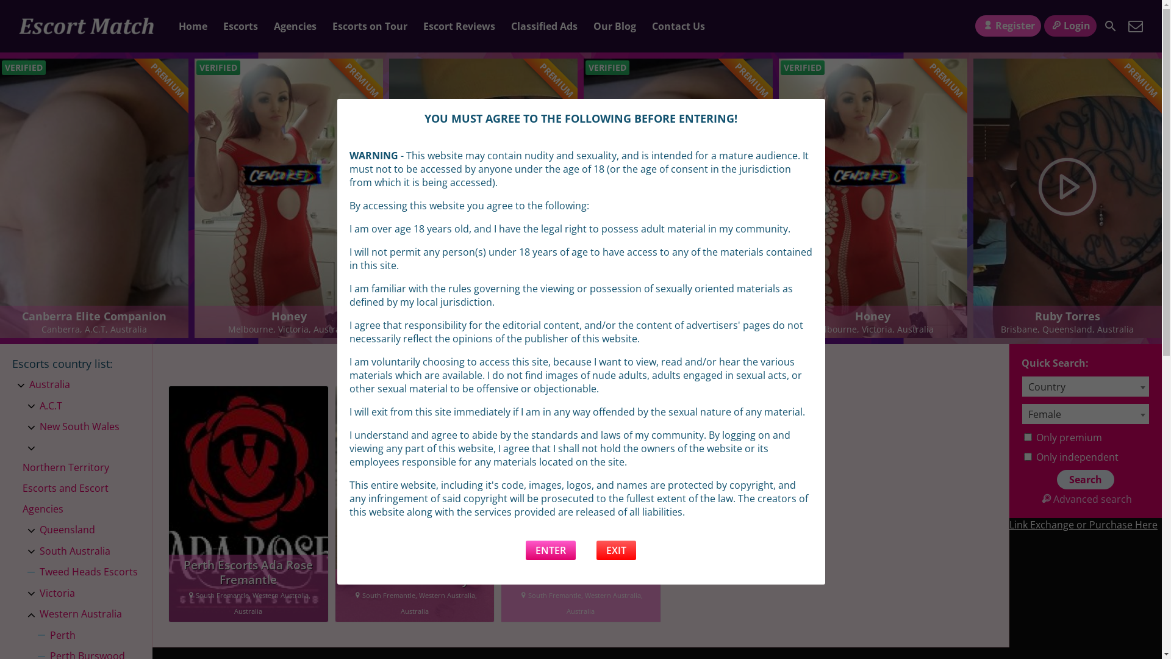 The width and height of the screenshot is (1171, 659). I want to click on Western Australia, so click(81, 614).